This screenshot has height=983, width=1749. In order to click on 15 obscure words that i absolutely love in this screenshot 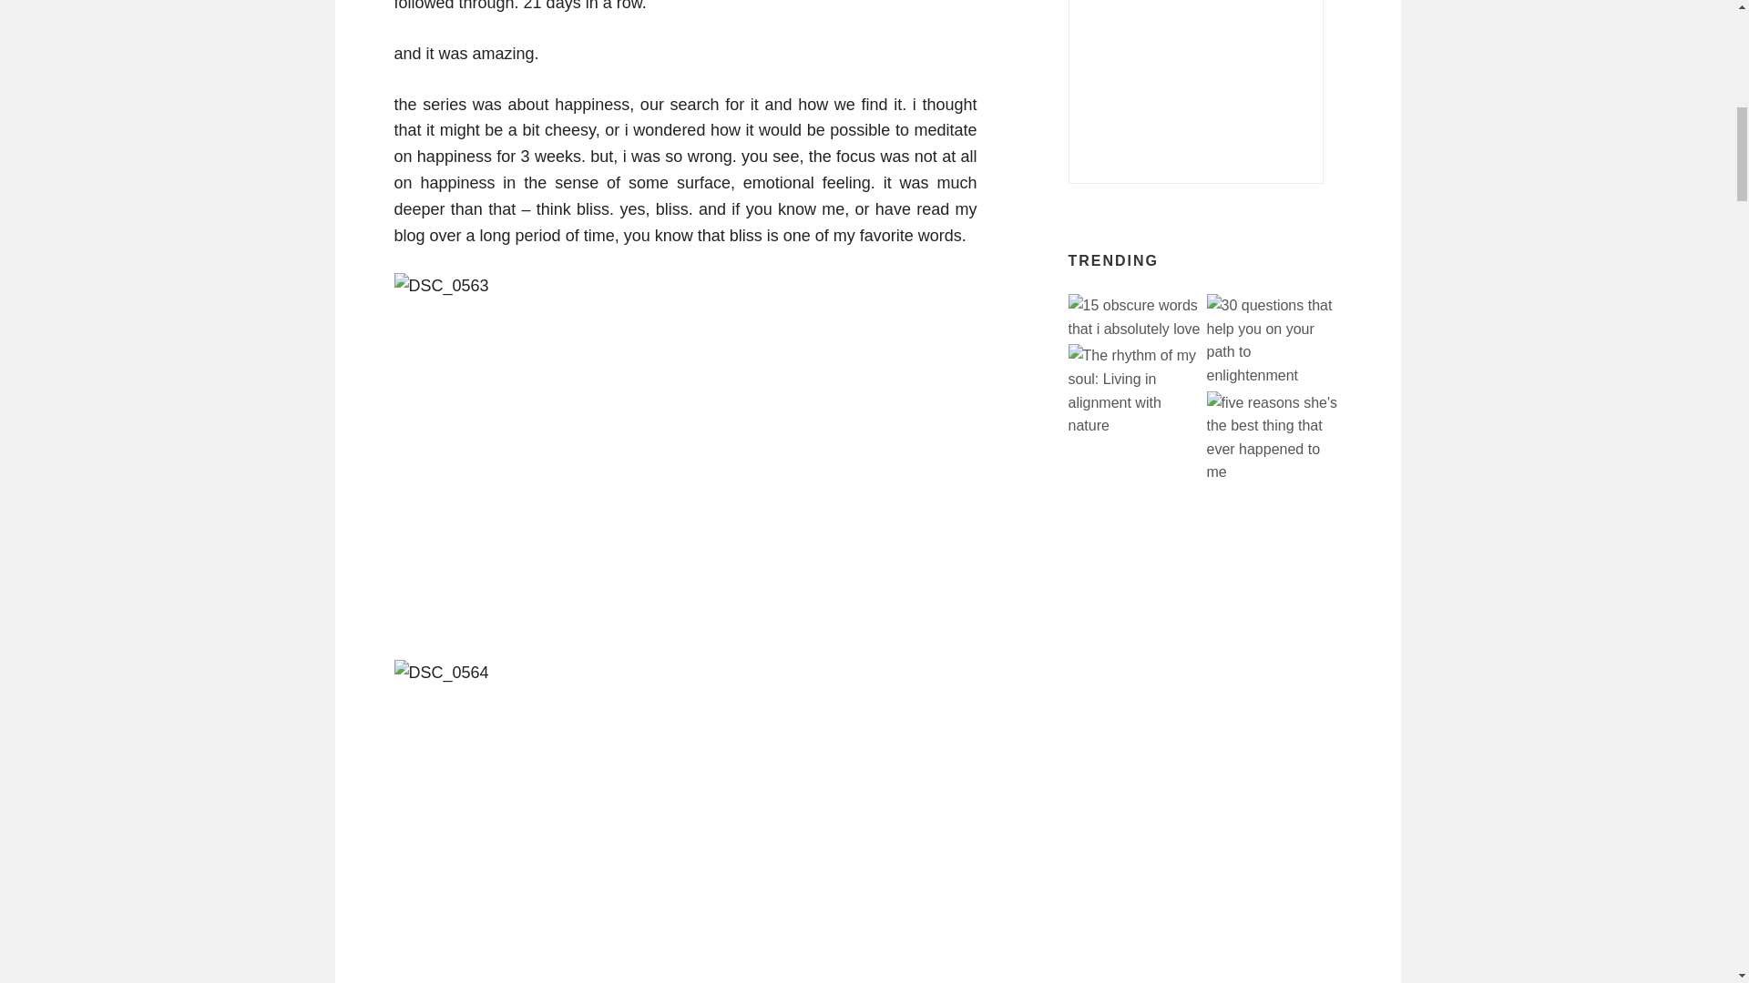, I will do `click(1135, 317)`.